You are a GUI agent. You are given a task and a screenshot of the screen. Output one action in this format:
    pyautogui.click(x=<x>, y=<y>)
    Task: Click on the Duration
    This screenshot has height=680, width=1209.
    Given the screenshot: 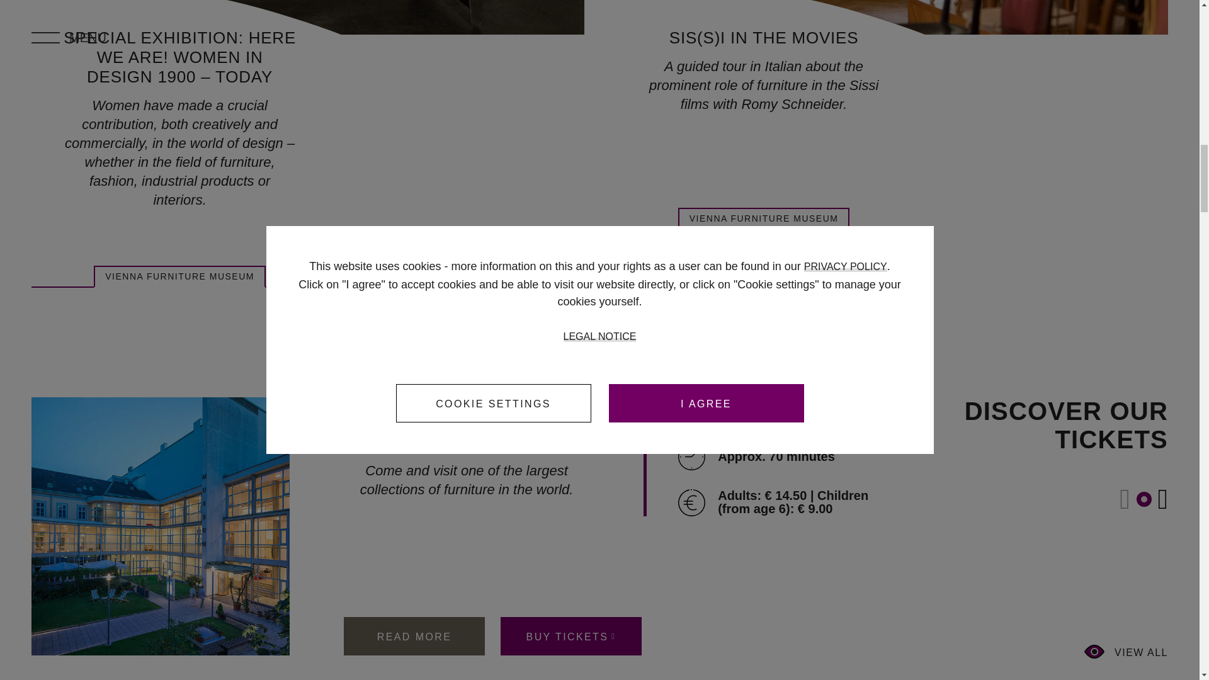 What is the action you would take?
    pyautogui.click(x=691, y=457)
    